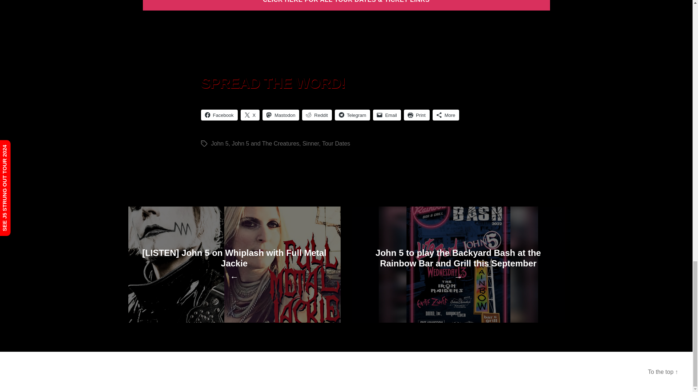 This screenshot has height=392, width=698. I want to click on Telegram, so click(352, 115).